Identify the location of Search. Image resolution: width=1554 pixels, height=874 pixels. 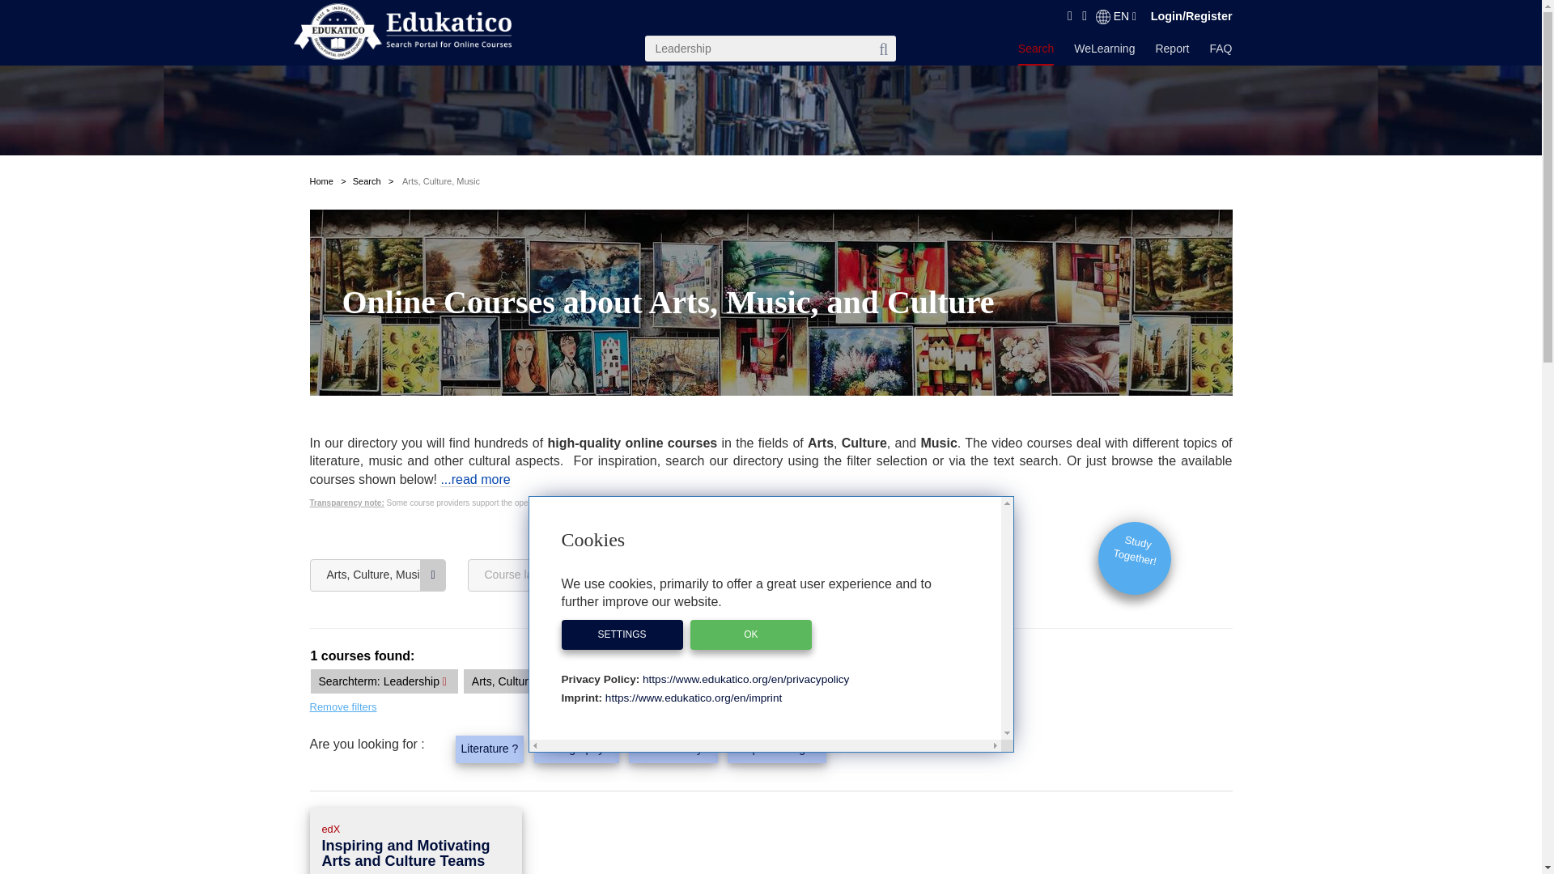
(366, 181).